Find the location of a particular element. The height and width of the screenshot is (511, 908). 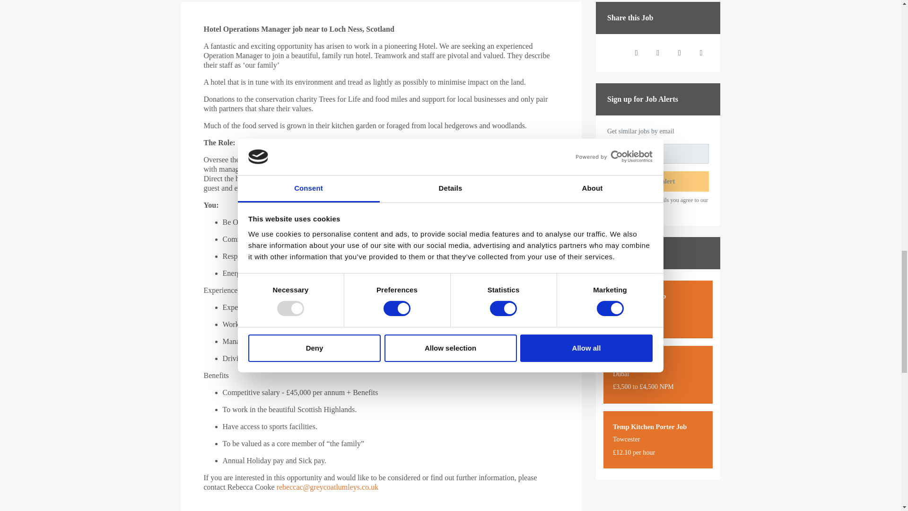

Twitter is located at coordinates (615, 53).